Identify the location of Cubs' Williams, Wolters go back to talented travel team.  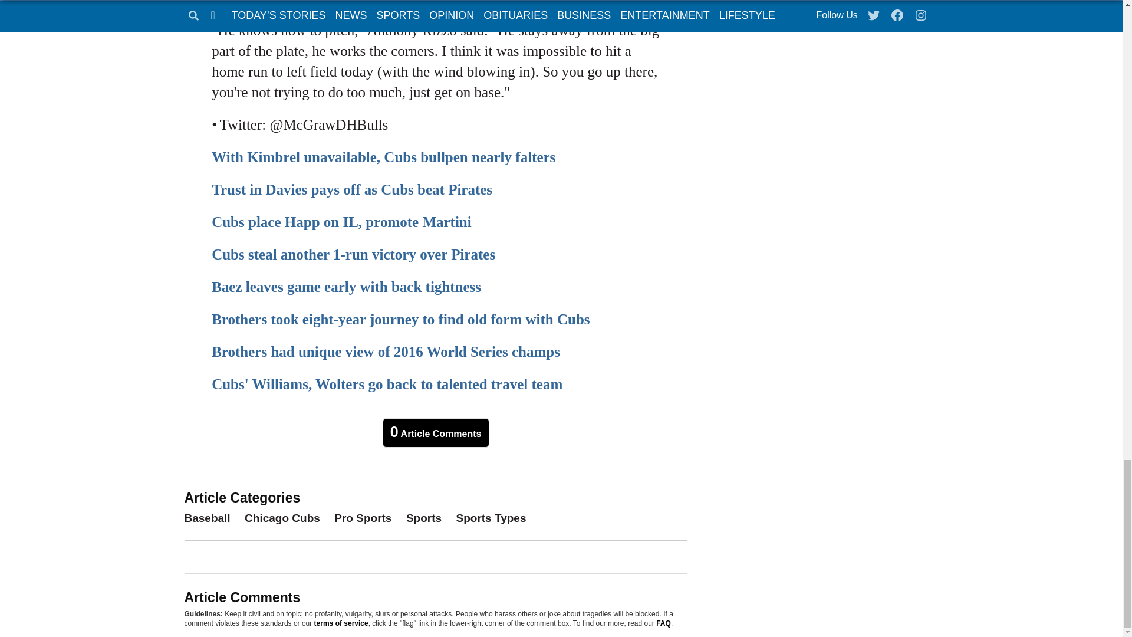
(387, 385).